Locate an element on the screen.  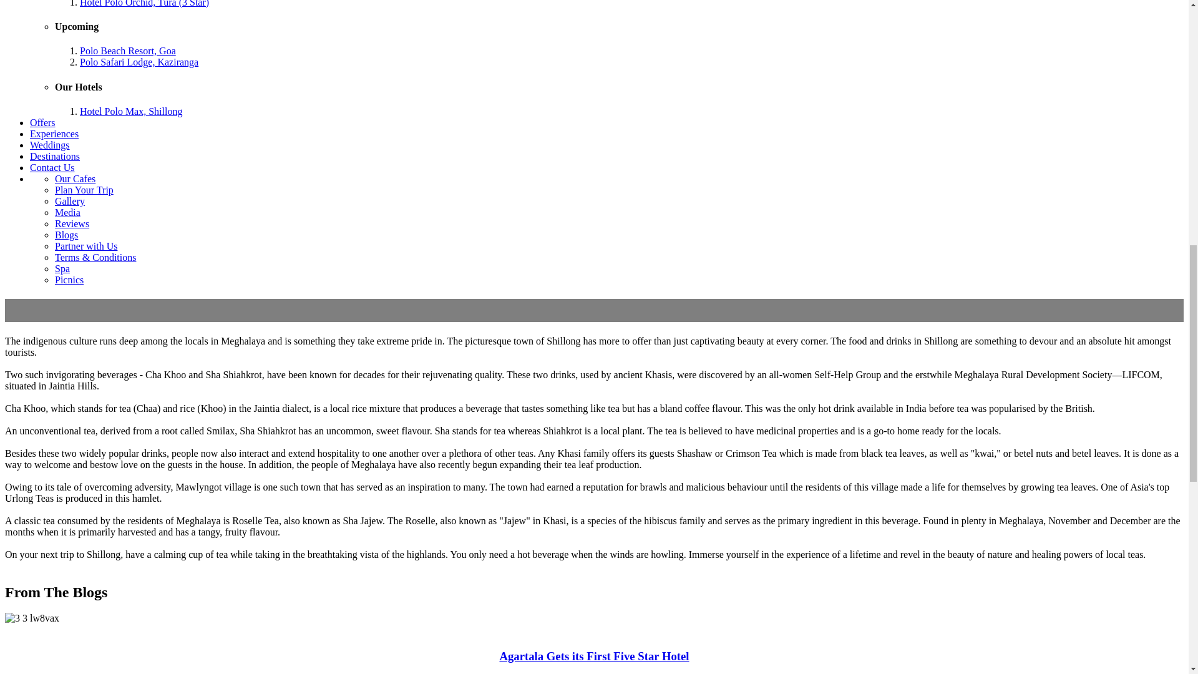
Our Cafes is located at coordinates (75, 178).